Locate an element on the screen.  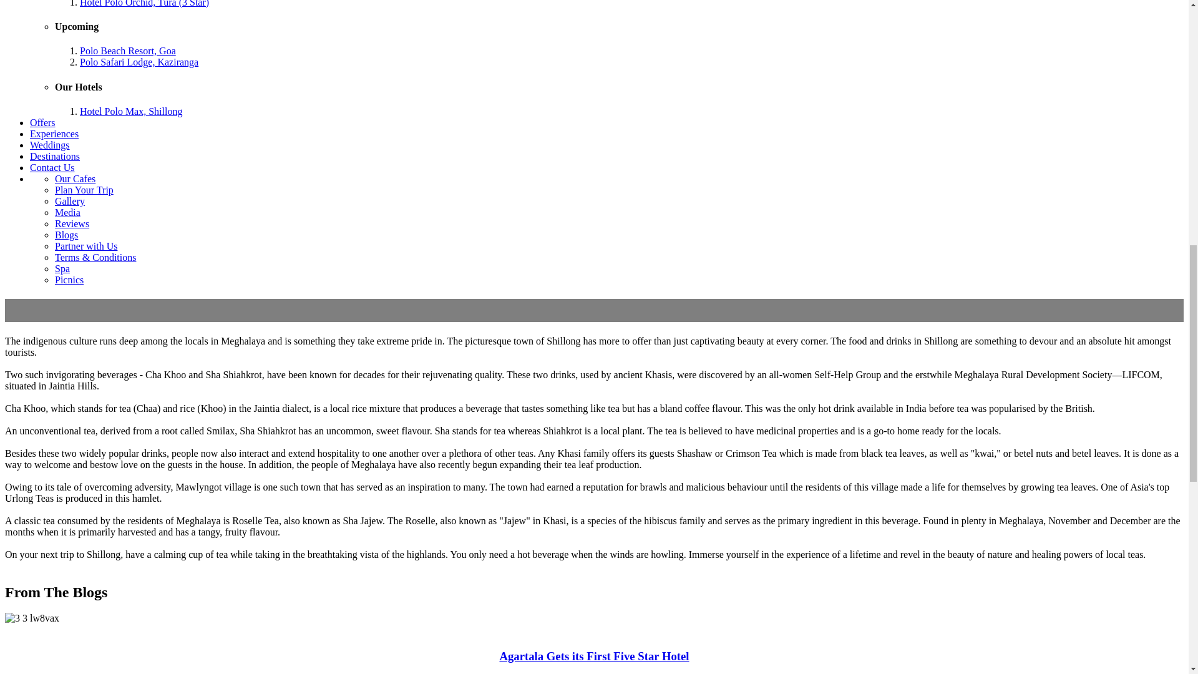
Our Cafes is located at coordinates (75, 178).